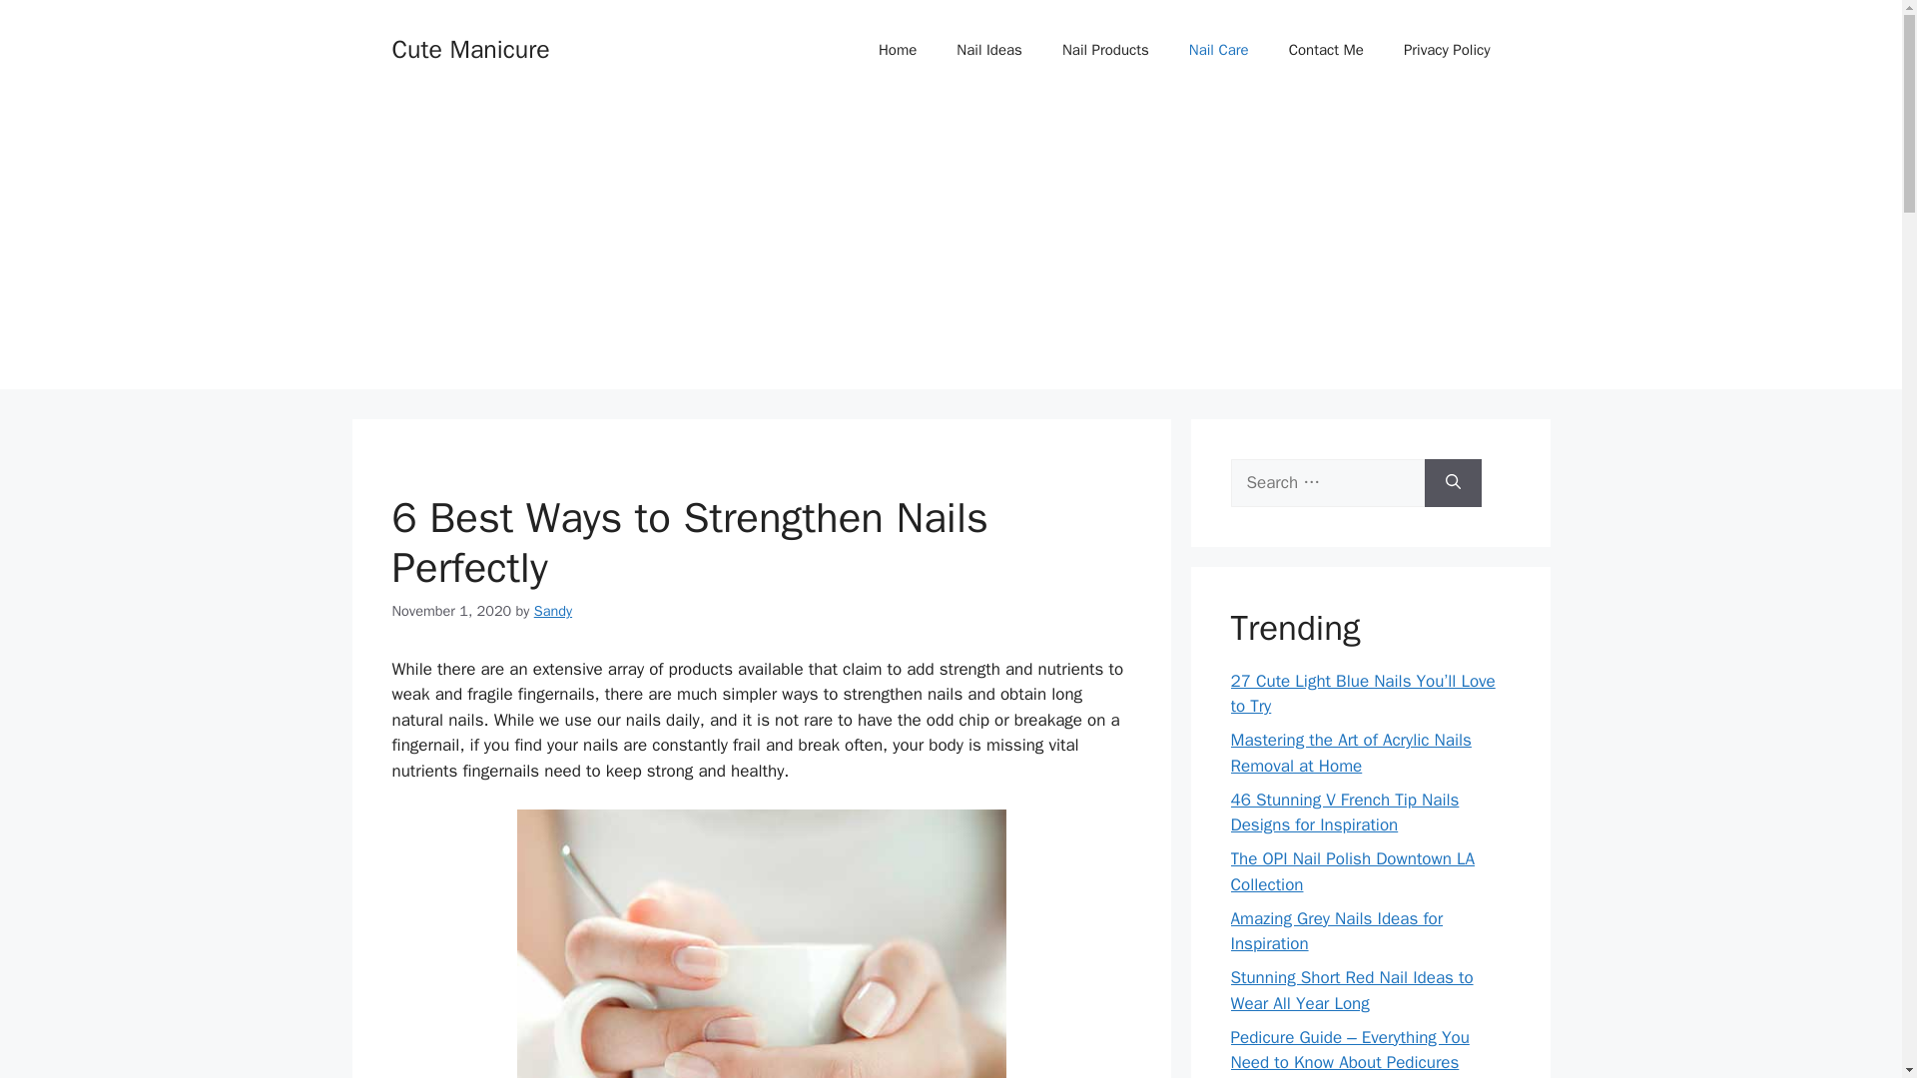 The image size is (1917, 1078). What do you see at coordinates (553, 611) in the screenshot?
I see `Sandy` at bounding box center [553, 611].